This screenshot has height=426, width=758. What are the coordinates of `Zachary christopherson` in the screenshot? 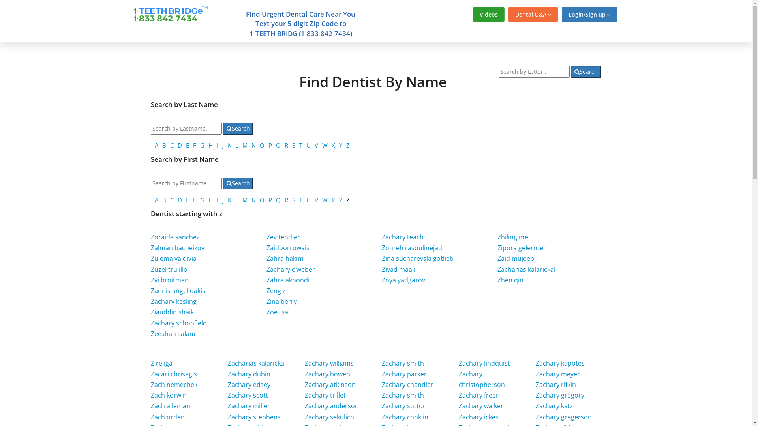 It's located at (482, 379).